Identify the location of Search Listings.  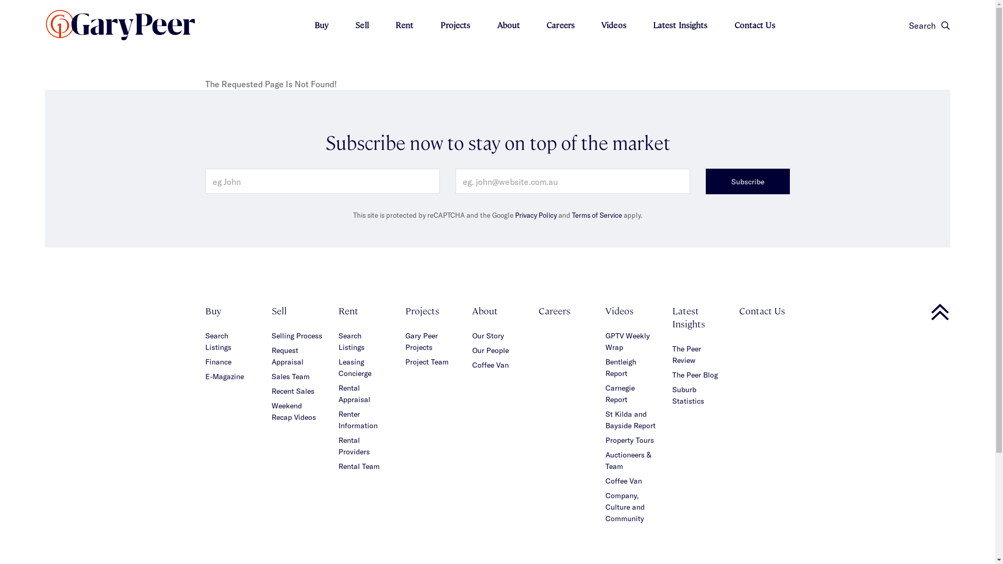
(218, 342).